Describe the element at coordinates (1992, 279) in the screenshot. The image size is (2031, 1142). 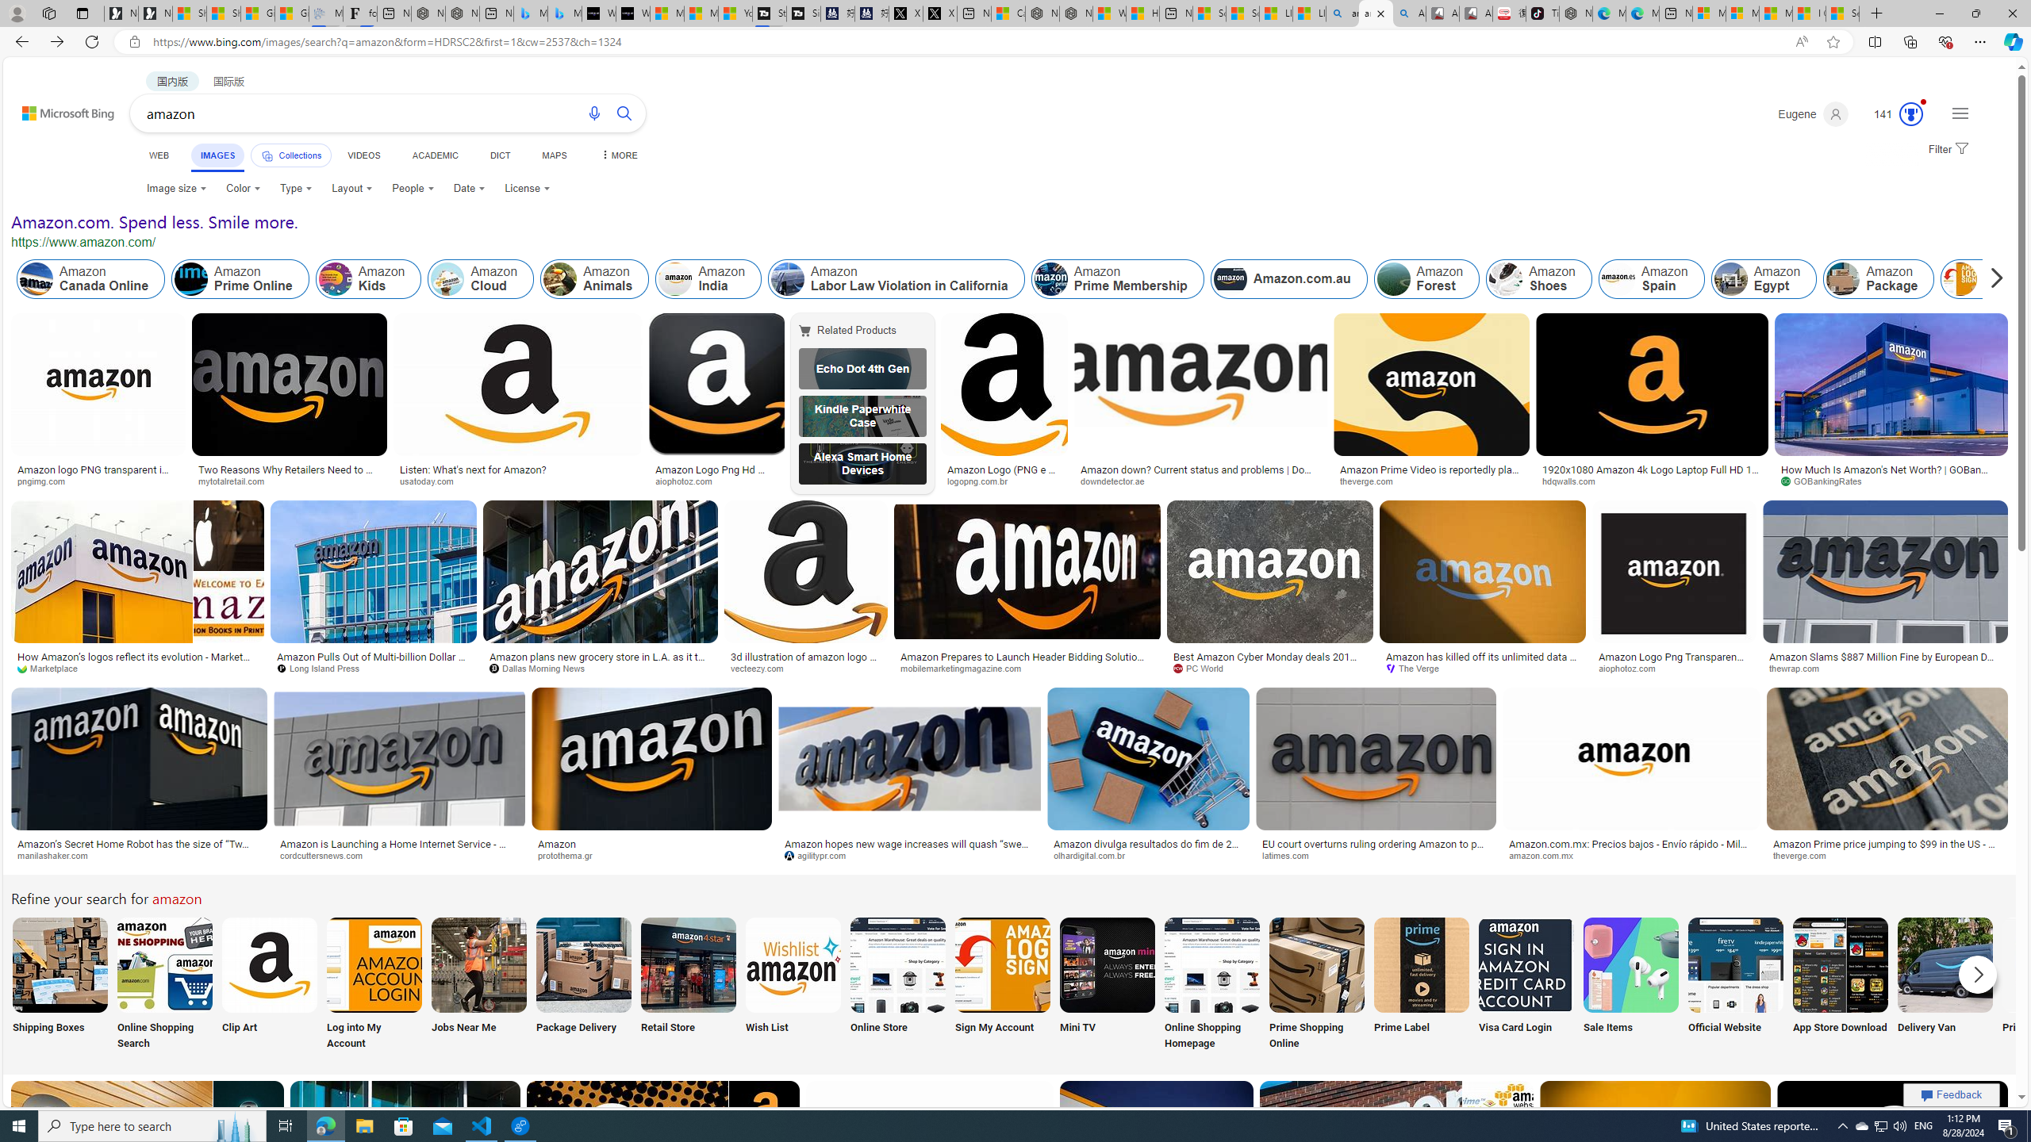
I see `Scroll right` at that location.